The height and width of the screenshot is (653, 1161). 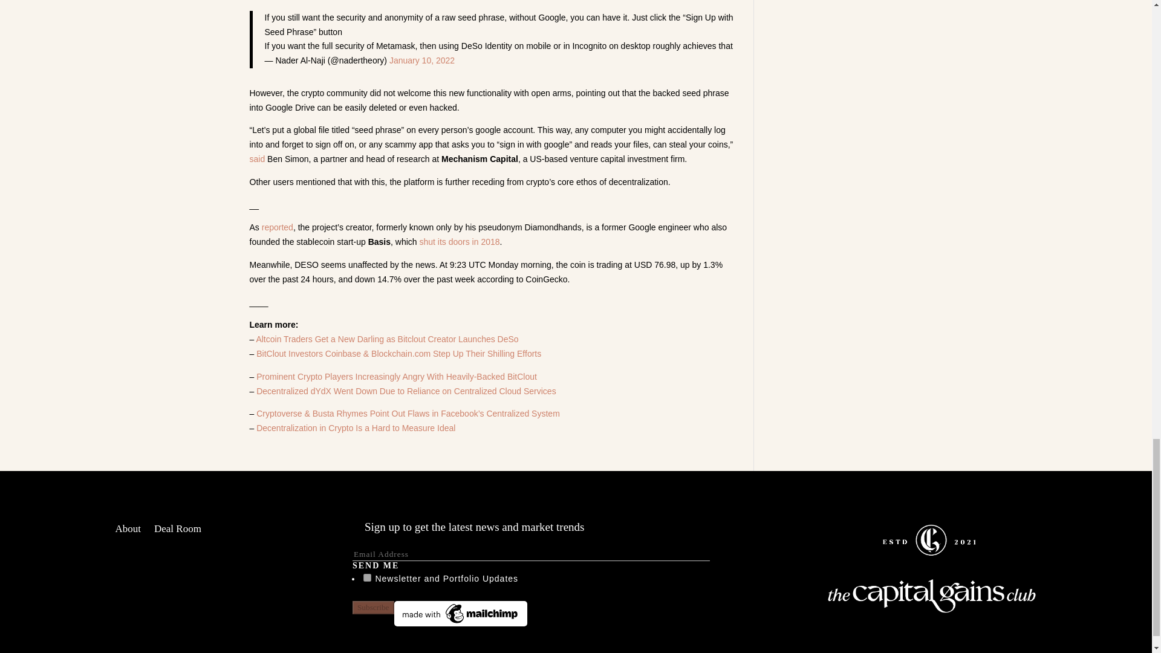 What do you see at coordinates (367, 578) in the screenshot?
I see `1` at bounding box center [367, 578].